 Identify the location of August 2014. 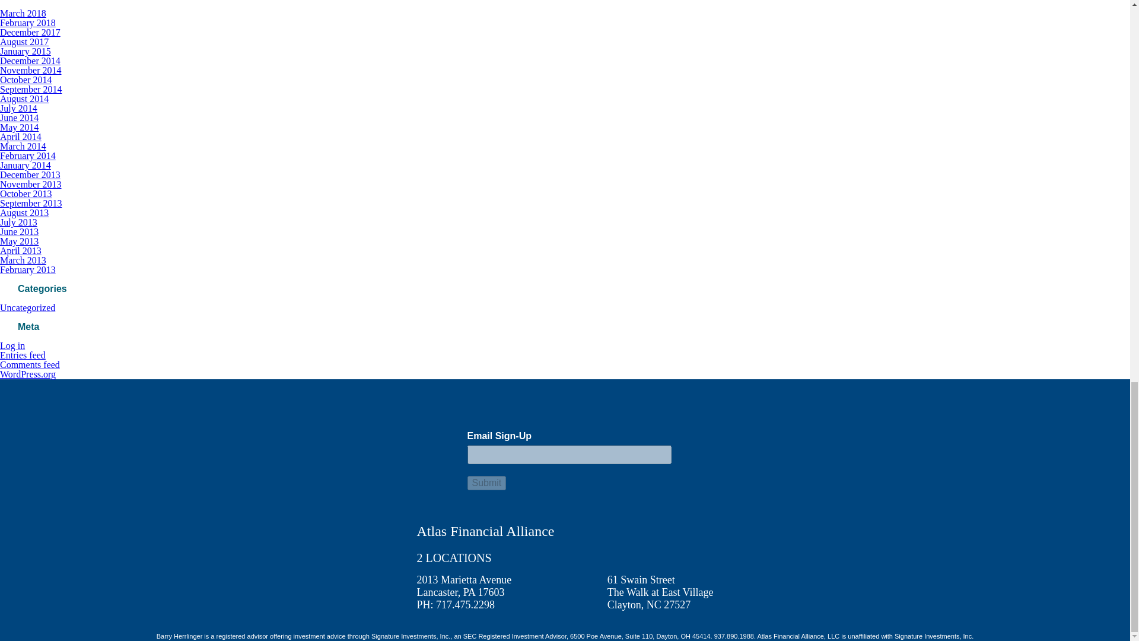
(24, 99).